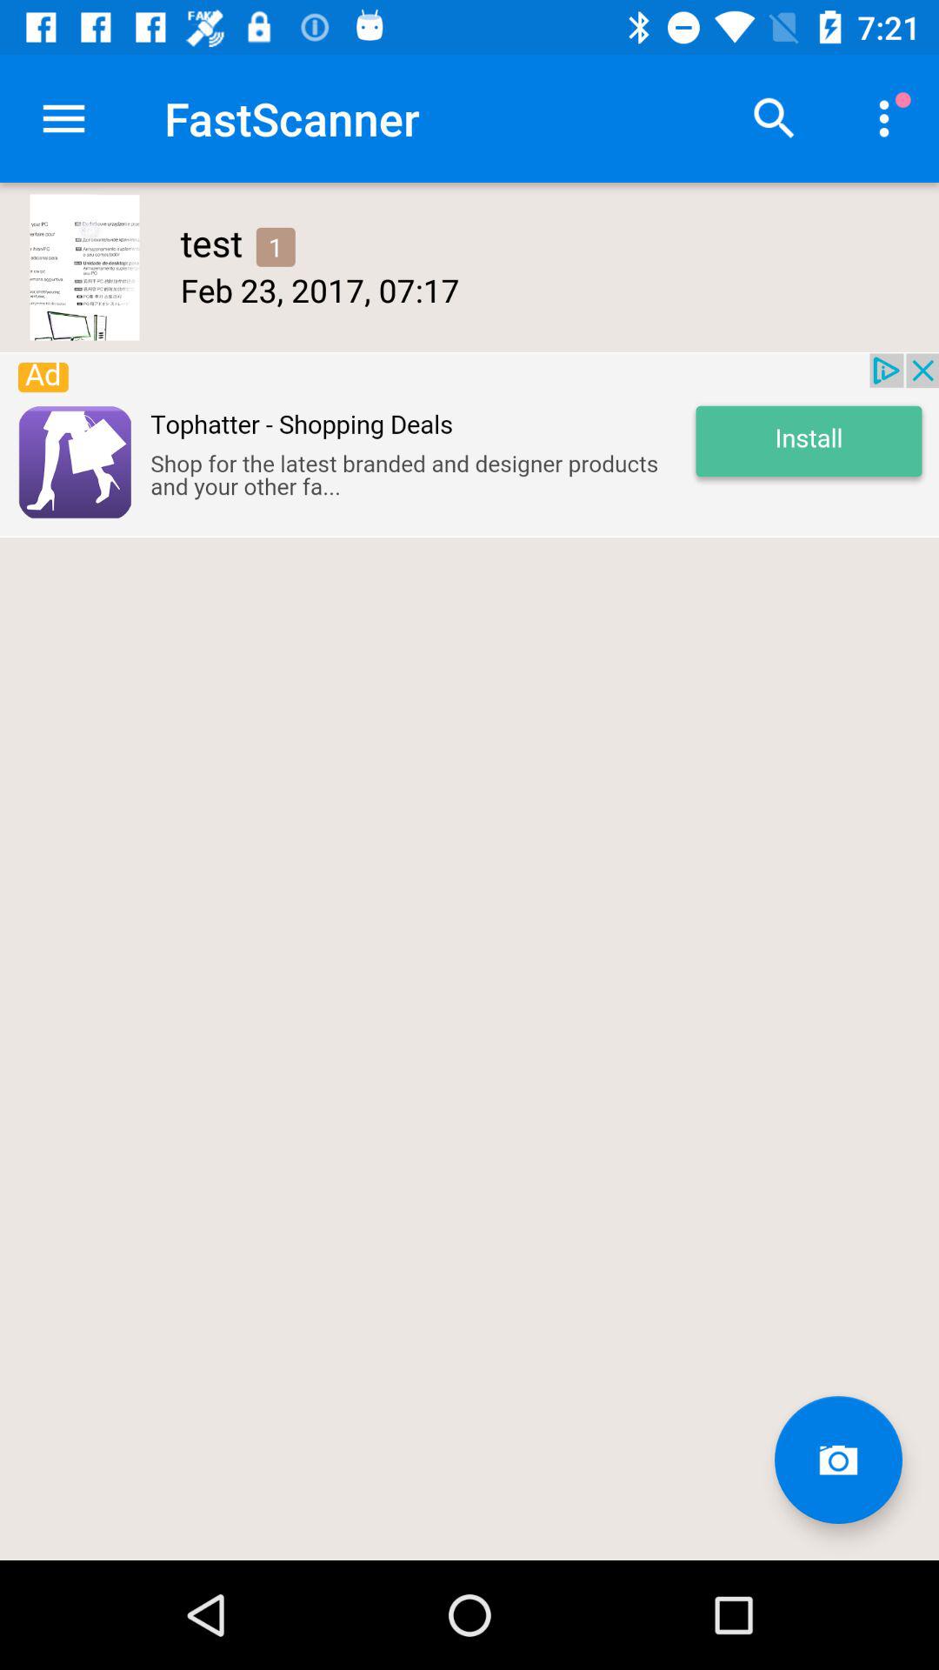 The width and height of the screenshot is (939, 1670). What do you see at coordinates (775, 118) in the screenshot?
I see `menu page` at bounding box center [775, 118].